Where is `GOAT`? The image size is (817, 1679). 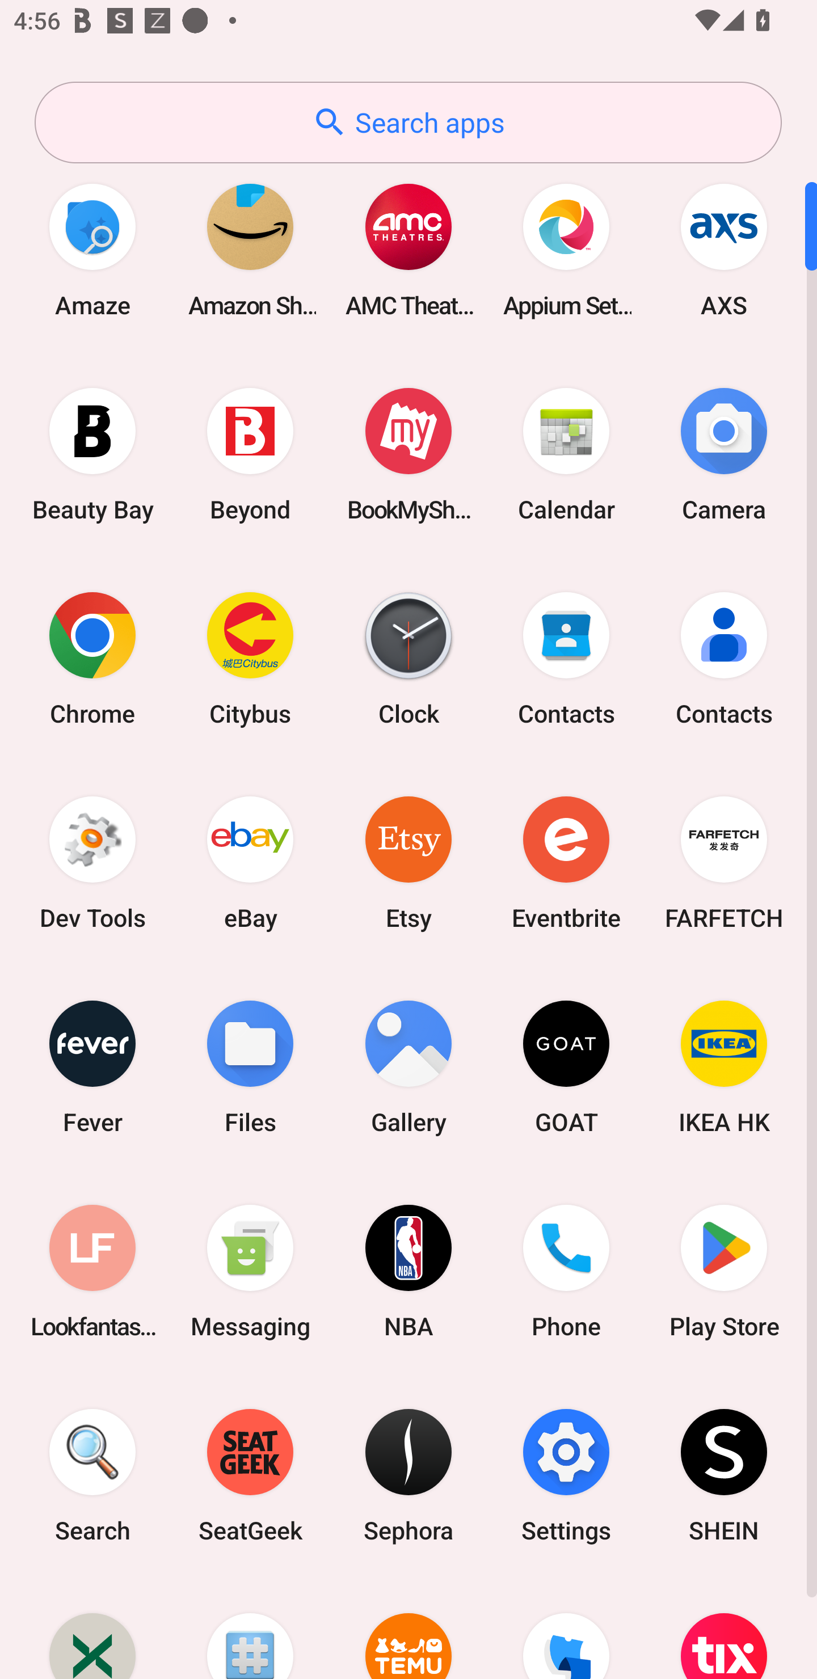 GOAT is located at coordinates (566, 1066).